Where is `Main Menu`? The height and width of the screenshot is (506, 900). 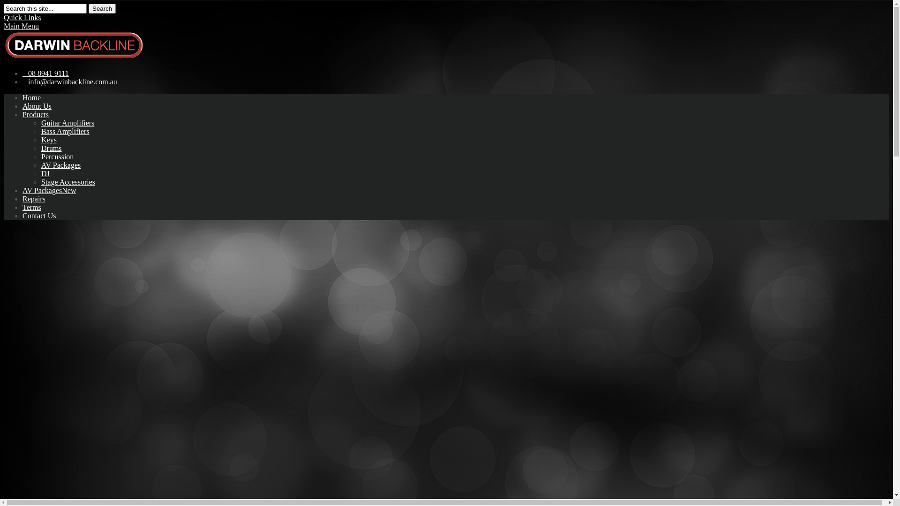 Main Menu is located at coordinates (22, 26).